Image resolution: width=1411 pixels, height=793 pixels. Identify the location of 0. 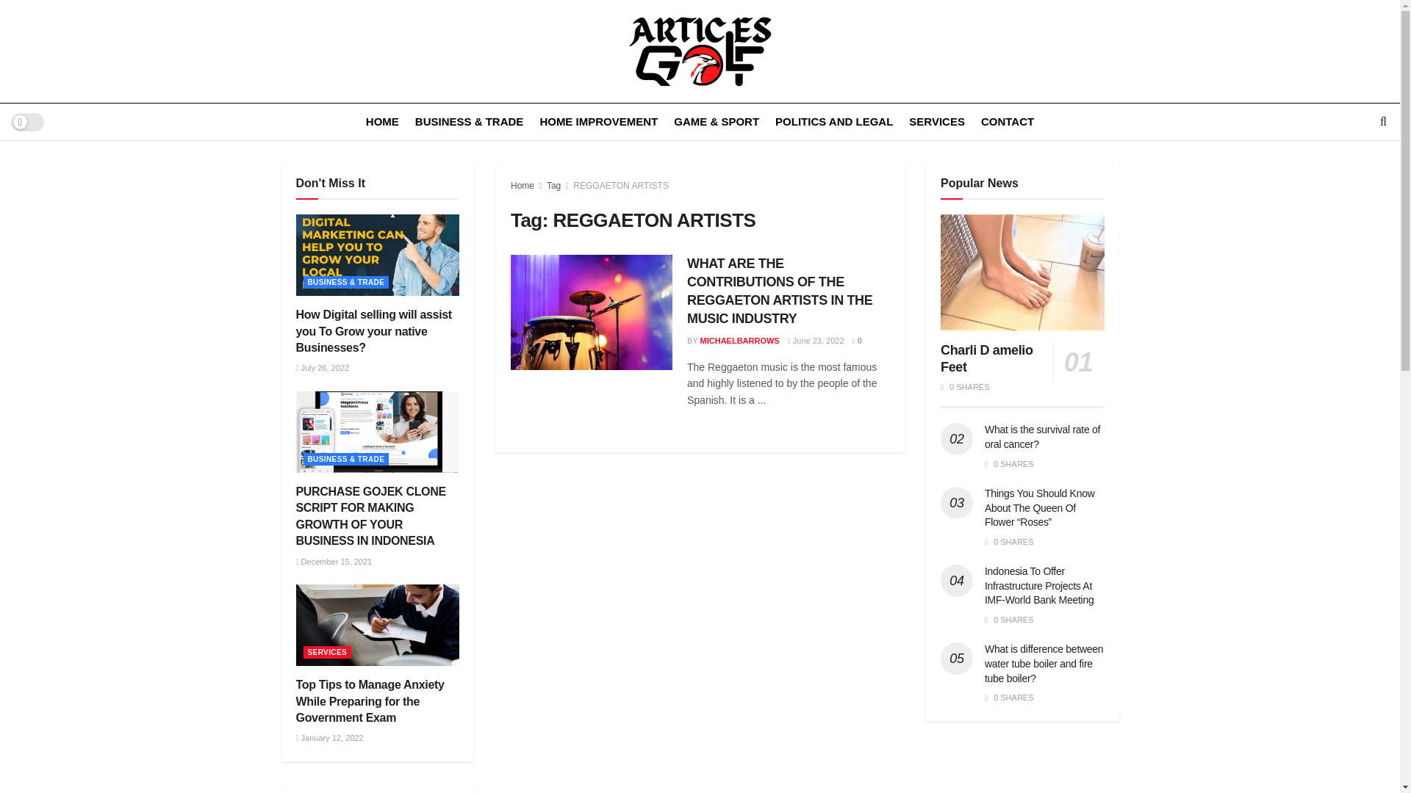
(857, 340).